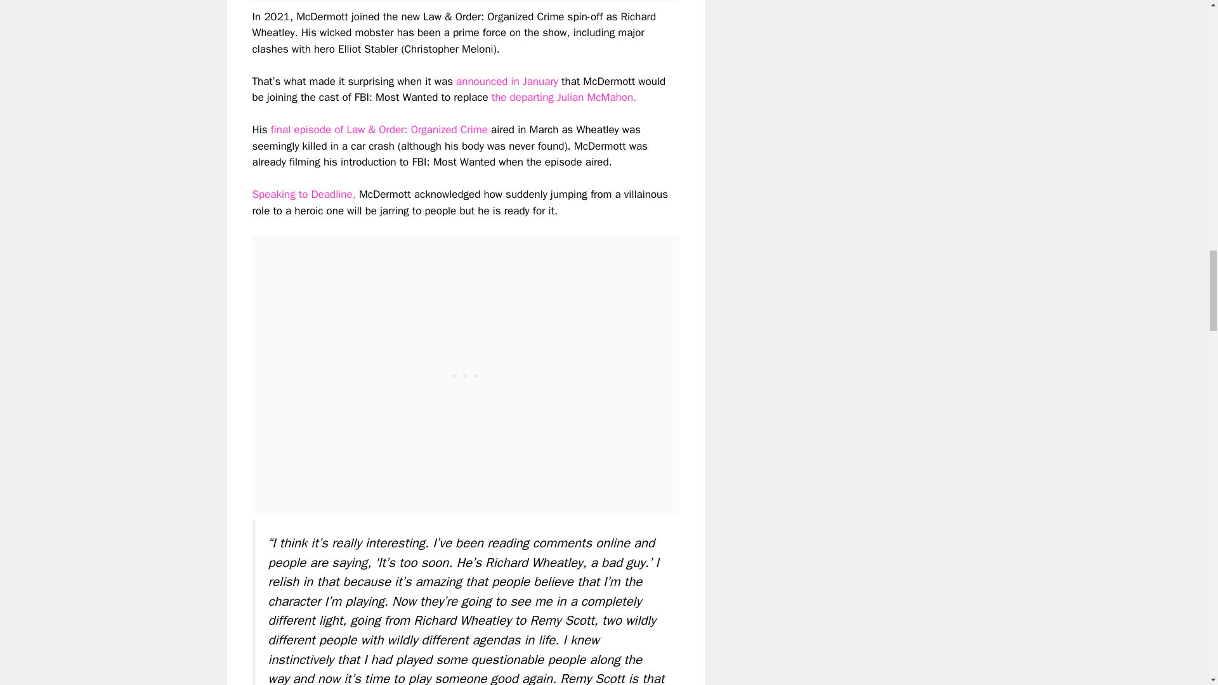 This screenshot has width=1218, height=685. What do you see at coordinates (566, 97) in the screenshot?
I see `the departing Julian McMahon. ` at bounding box center [566, 97].